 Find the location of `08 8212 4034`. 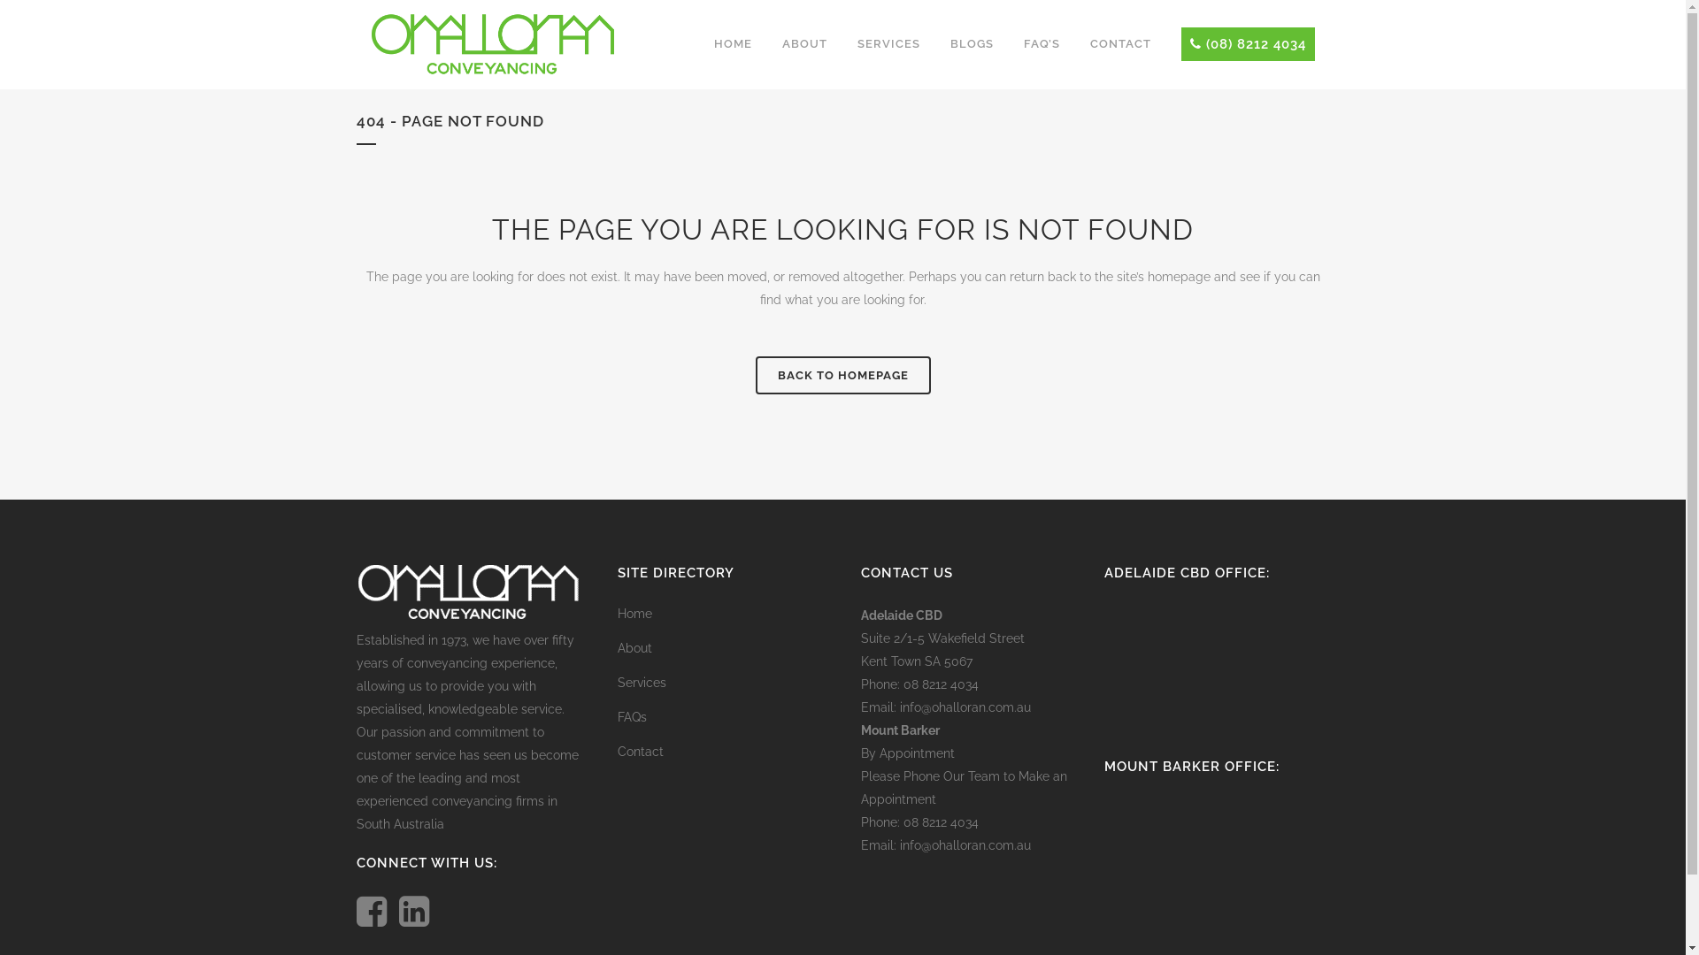

08 8212 4034 is located at coordinates (940, 684).